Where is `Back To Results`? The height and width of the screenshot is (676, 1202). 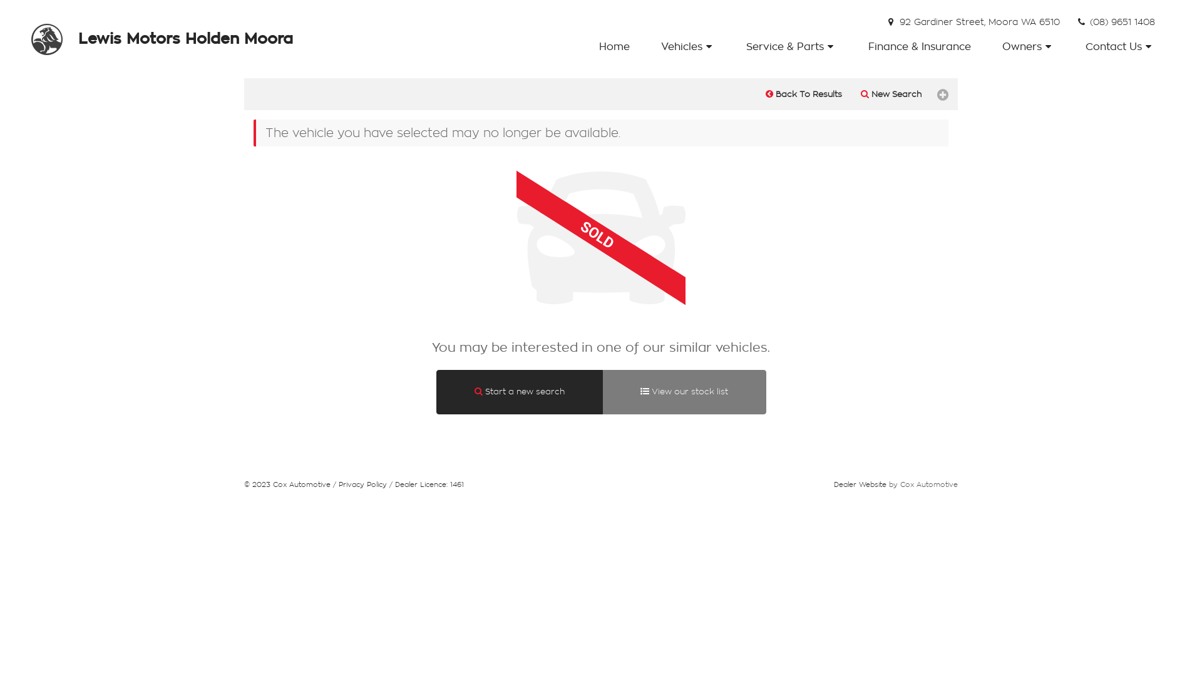 Back To Results is located at coordinates (804, 95).